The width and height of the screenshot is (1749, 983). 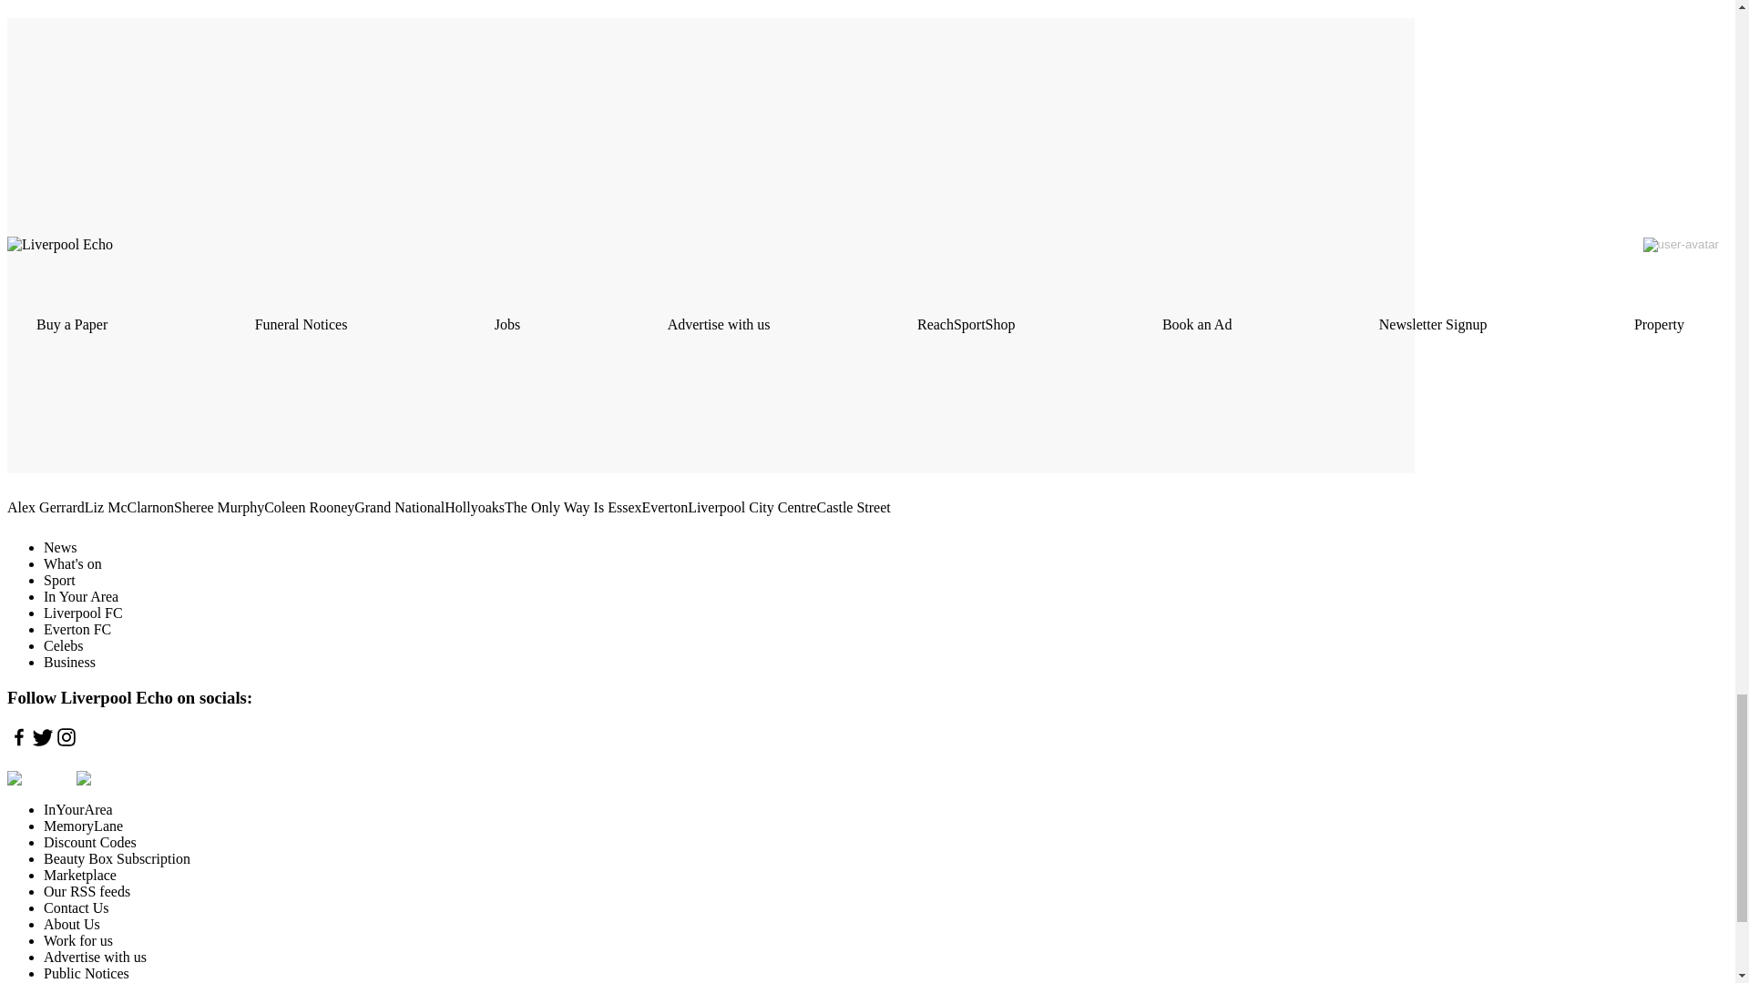 I want to click on The Only Way Is Essex, so click(x=573, y=508).